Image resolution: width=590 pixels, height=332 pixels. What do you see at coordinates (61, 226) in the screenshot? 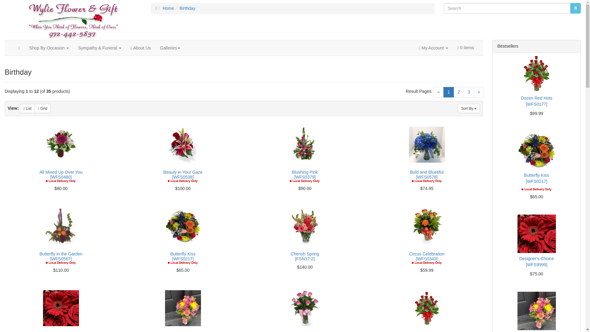
I see `Butterfly in the Garden` at bounding box center [61, 226].